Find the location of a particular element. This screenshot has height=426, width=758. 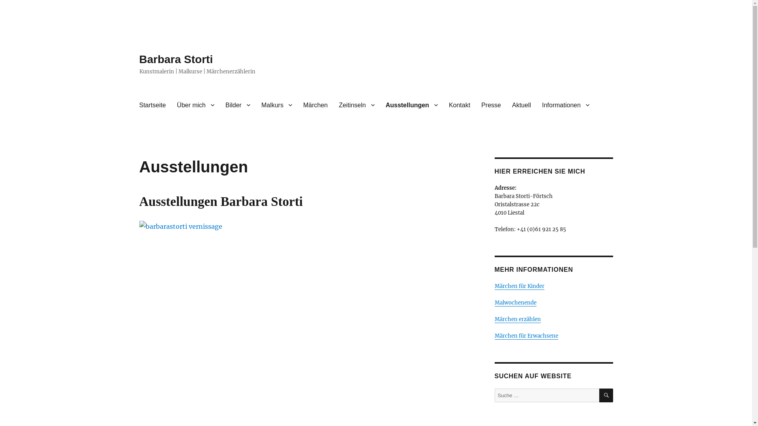

Presse is located at coordinates (491, 105).